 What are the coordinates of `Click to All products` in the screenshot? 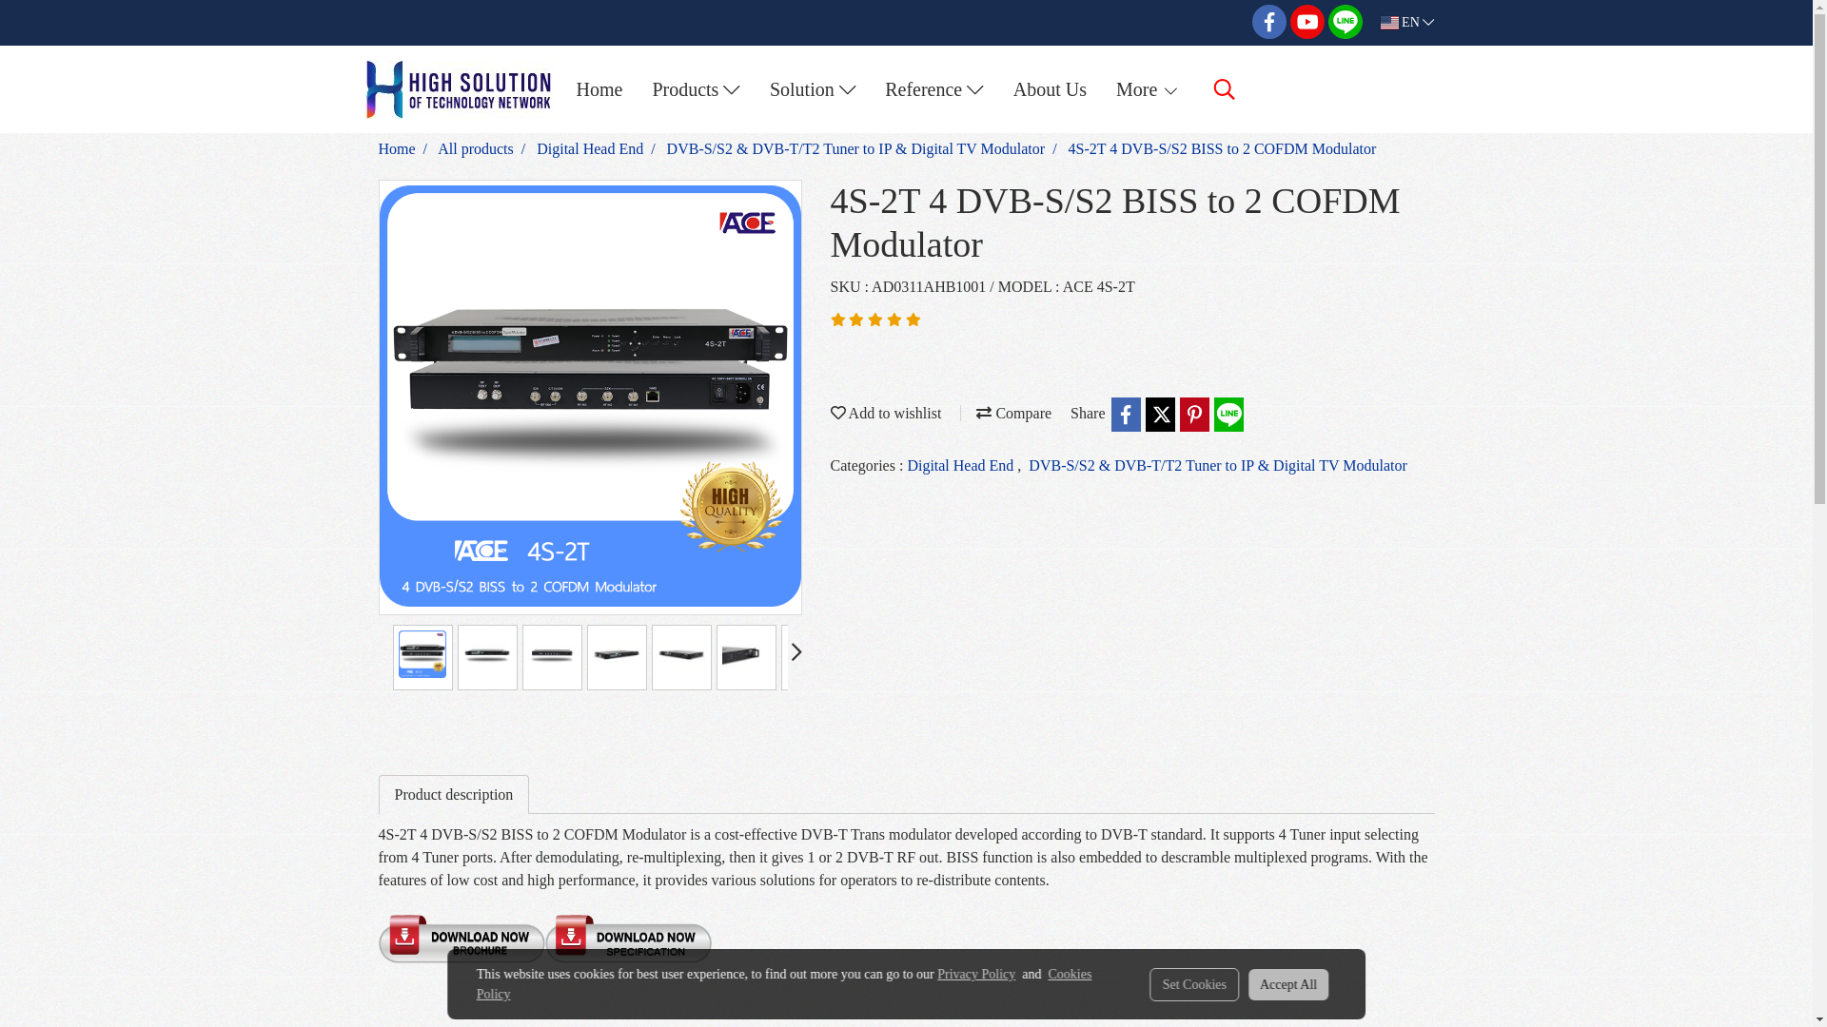 It's located at (476, 148).